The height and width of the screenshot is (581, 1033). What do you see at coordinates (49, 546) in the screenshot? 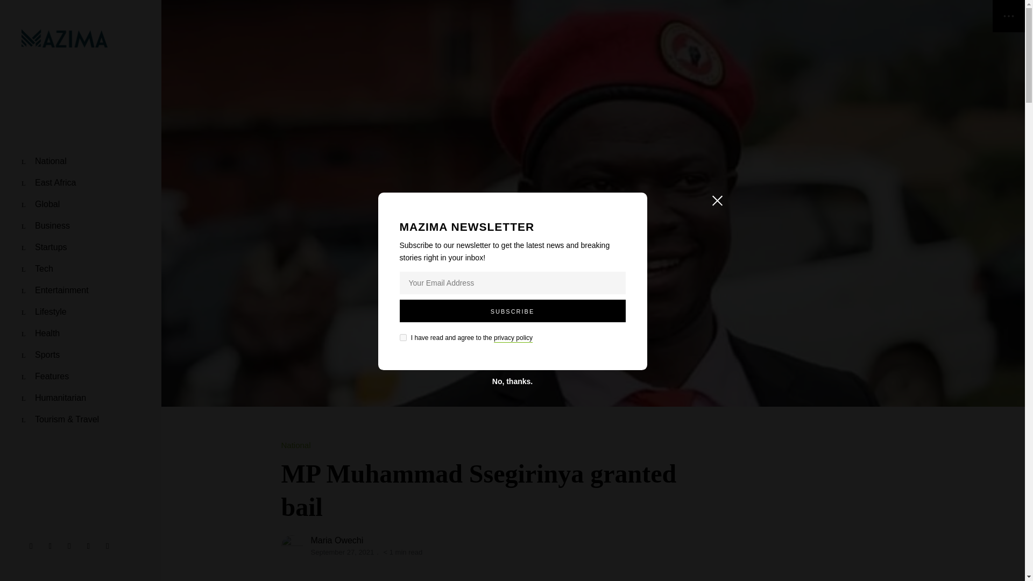
I see `Twitter` at bounding box center [49, 546].